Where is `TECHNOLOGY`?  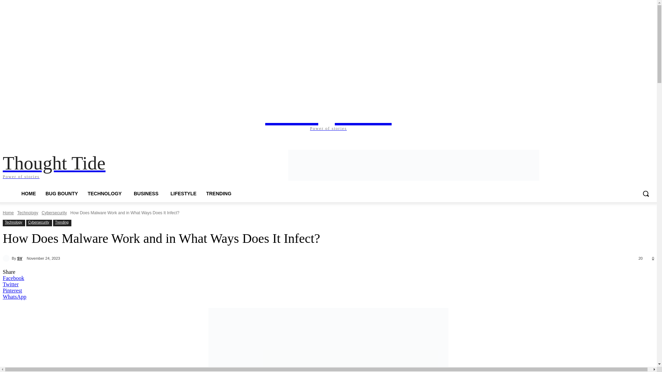
TECHNOLOGY is located at coordinates (106, 194).